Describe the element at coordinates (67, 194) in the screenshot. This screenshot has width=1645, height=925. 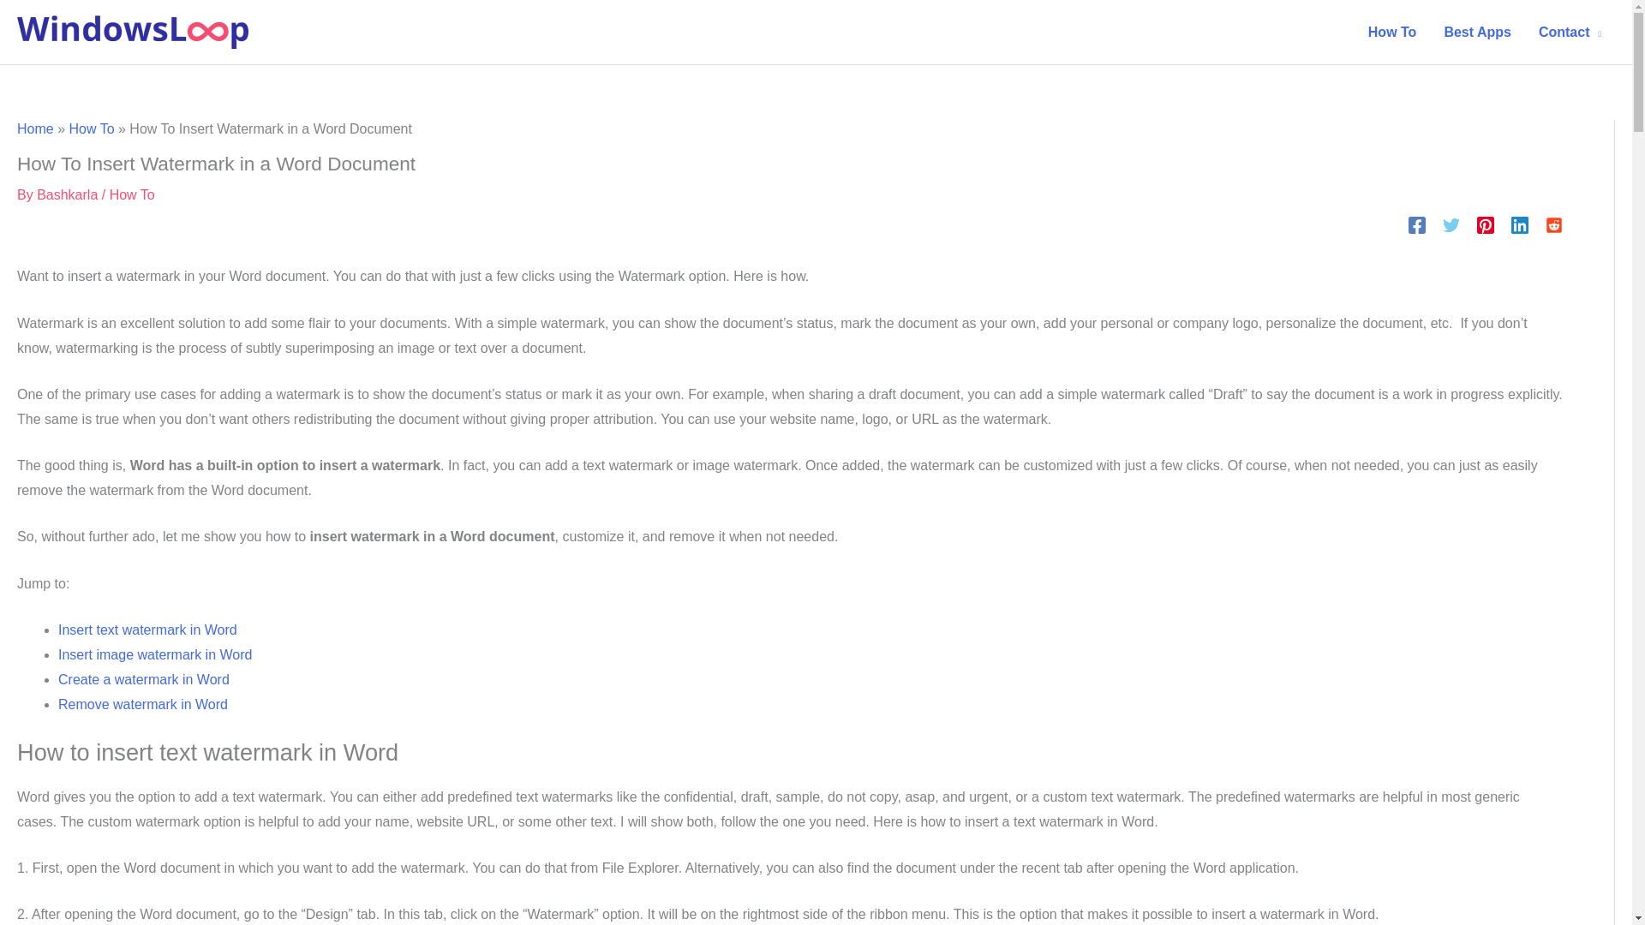
I see `Bashkarla` at that location.